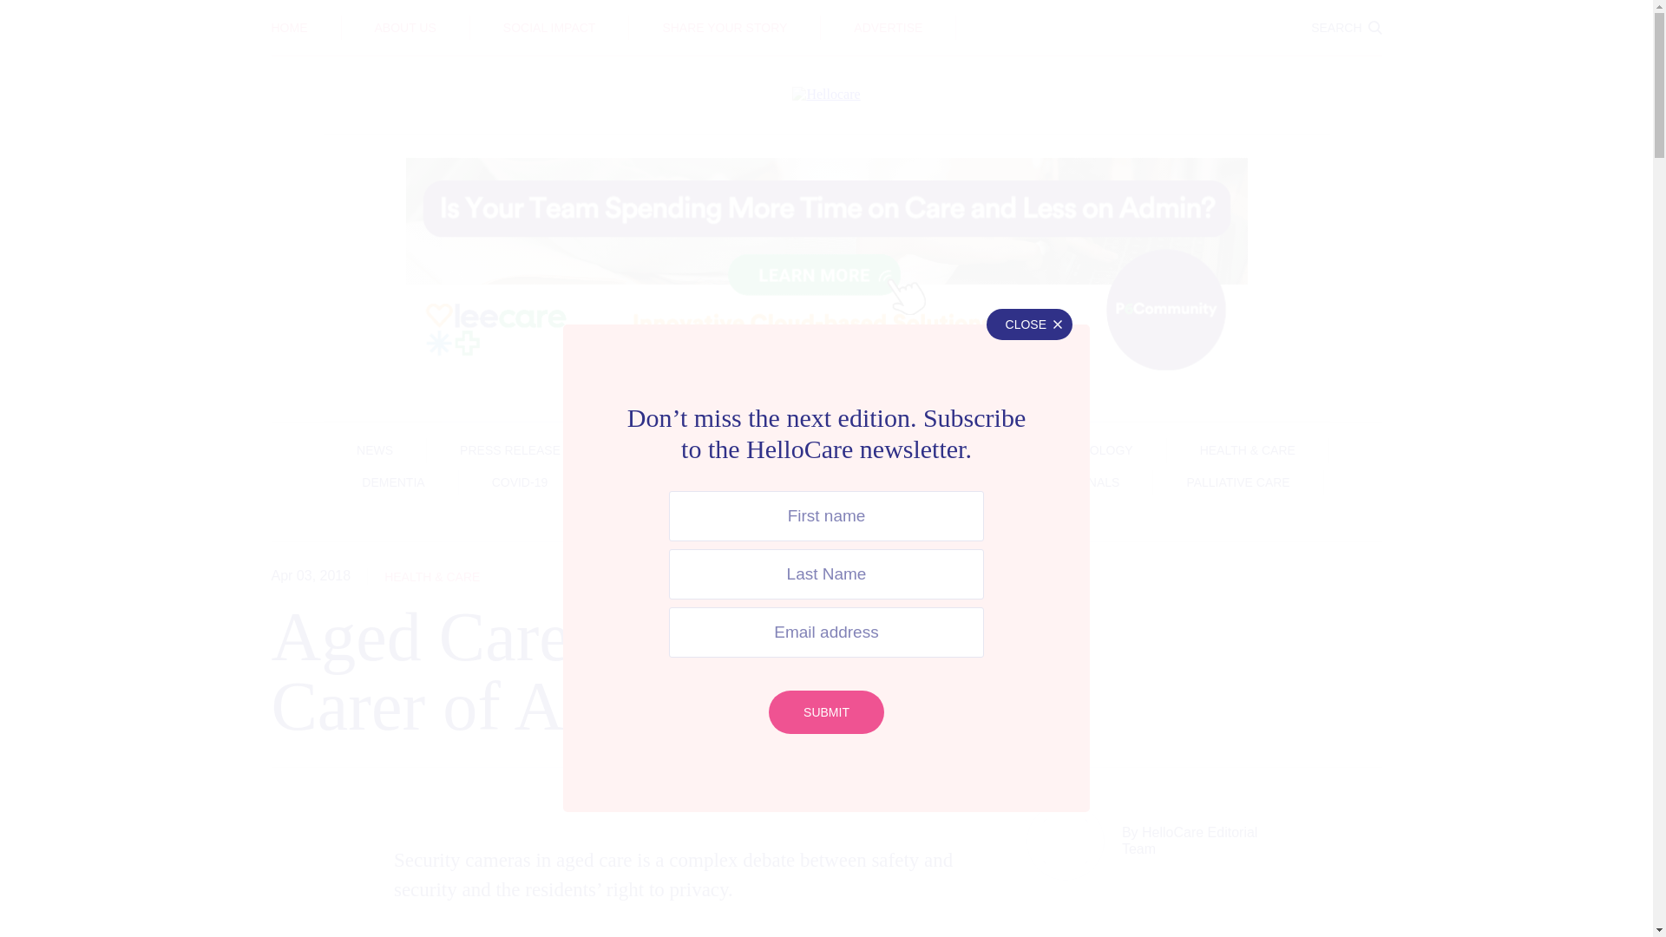 This screenshot has width=1666, height=937. I want to click on ABOUT US, so click(406, 27).